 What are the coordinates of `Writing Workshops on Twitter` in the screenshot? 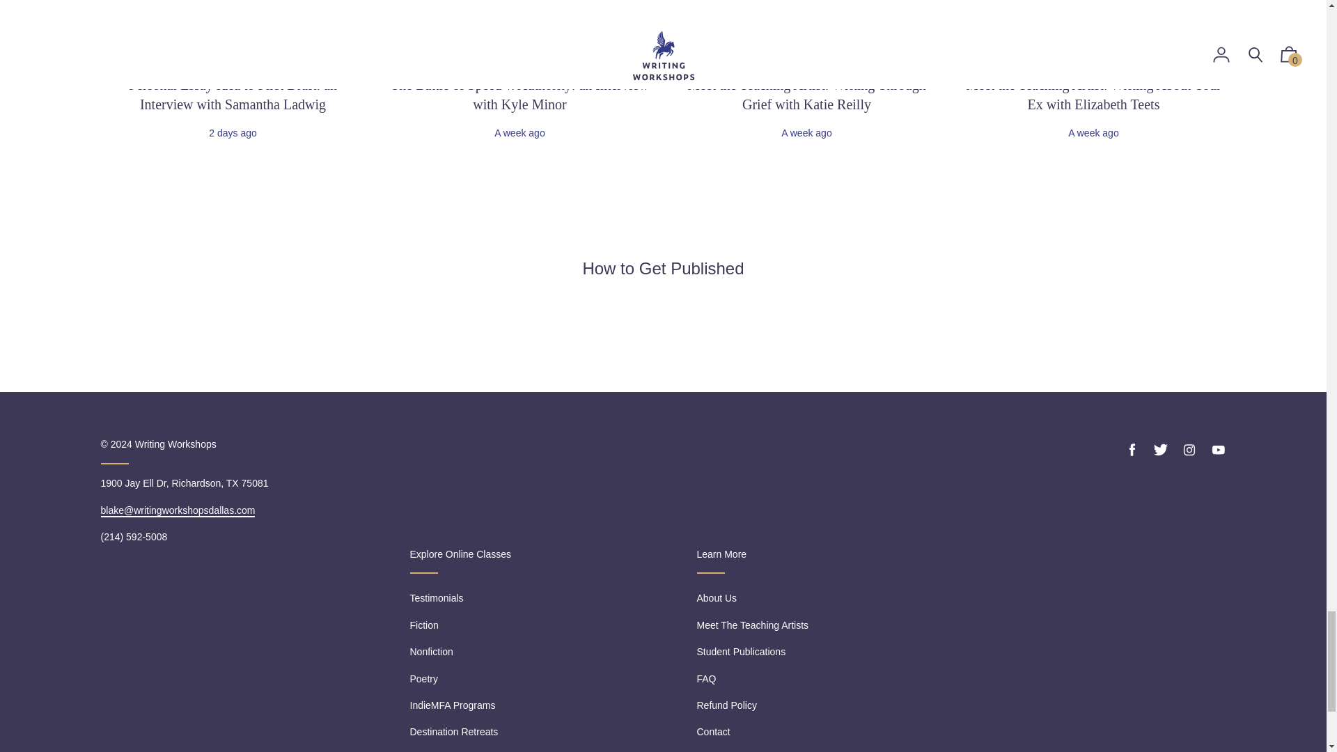 It's located at (1160, 450).